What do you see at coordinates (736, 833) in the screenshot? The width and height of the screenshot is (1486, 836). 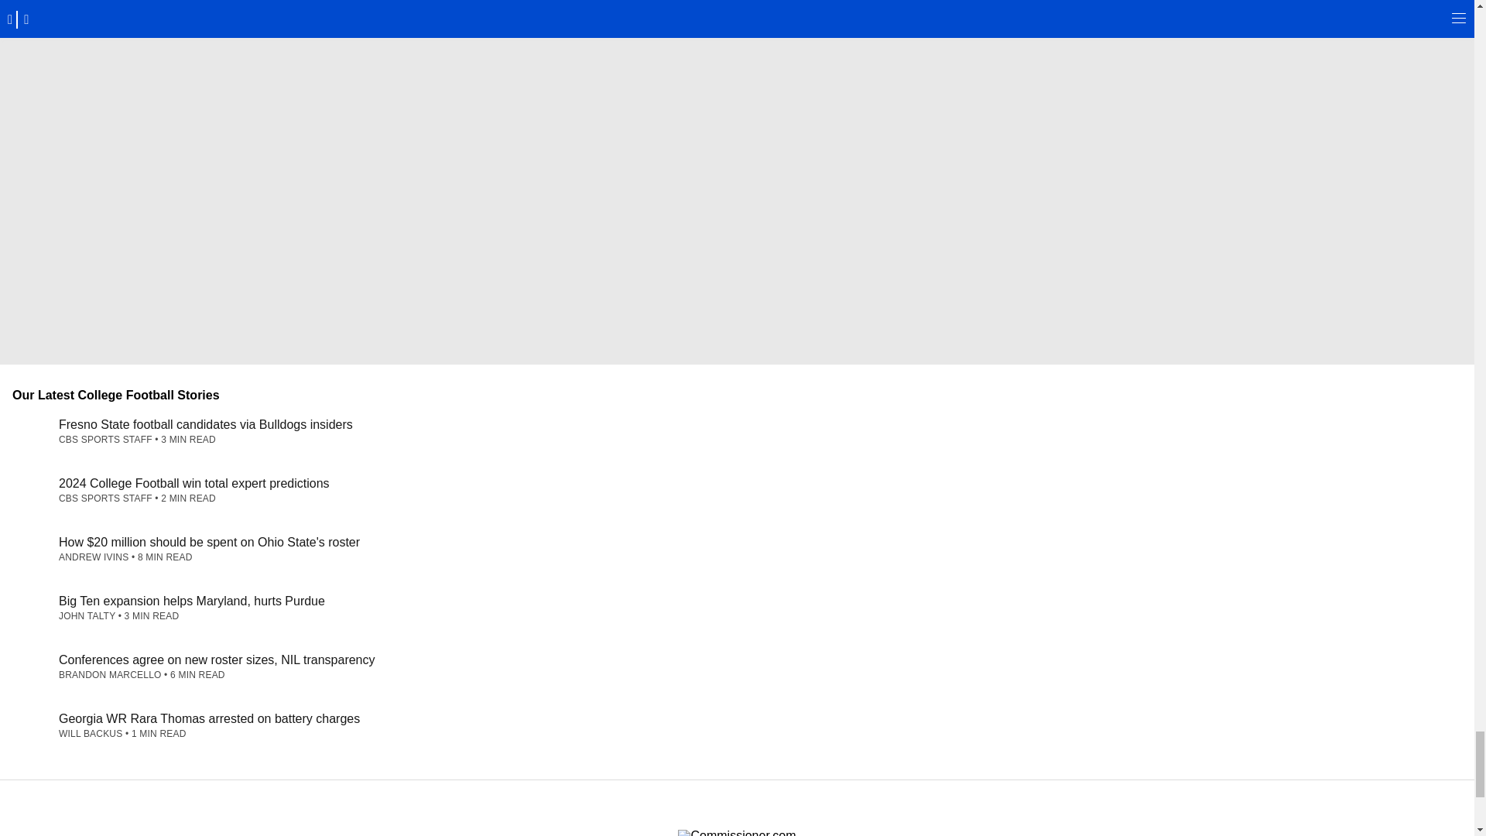 I see `CBS Sports Digital` at bounding box center [736, 833].